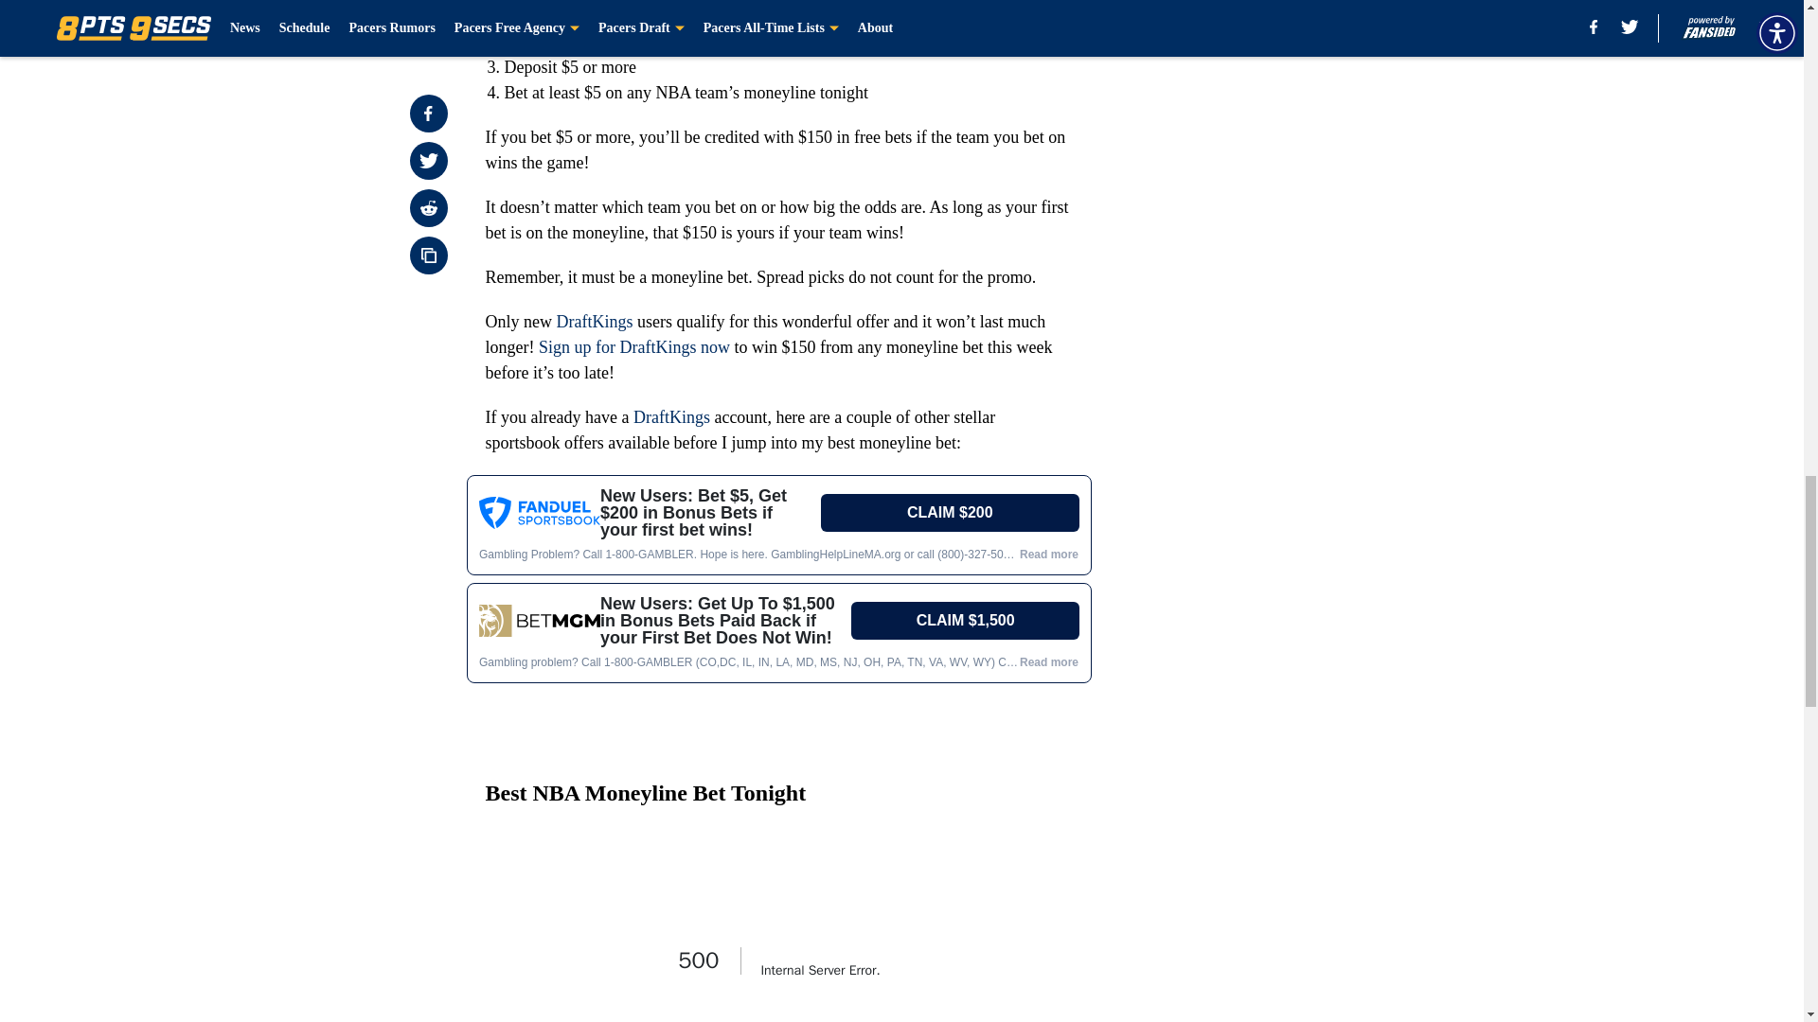 This screenshot has height=1022, width=1818. What do you see at coordinates (778, 925) in the screenshot?
I see `tallysight` at bounding box center [778, 925].